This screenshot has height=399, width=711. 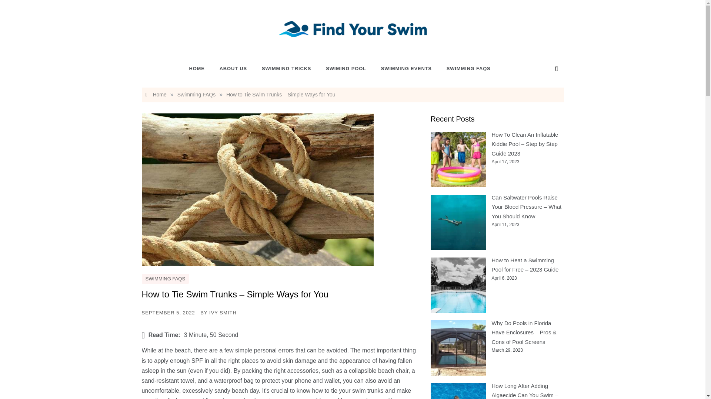 What do you see at coordinates (223, 313) in the screenshot?
I see `IVY SMITH` at bounding box center [223, 313].